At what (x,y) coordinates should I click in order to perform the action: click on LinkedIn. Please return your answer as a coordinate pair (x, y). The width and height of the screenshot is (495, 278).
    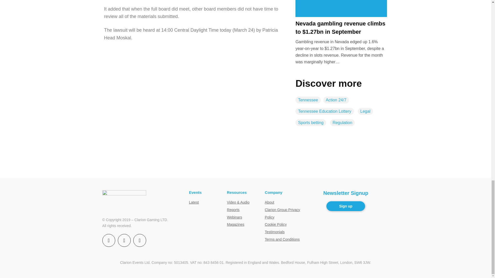
    Looking at the image, I should click on (139, 240).